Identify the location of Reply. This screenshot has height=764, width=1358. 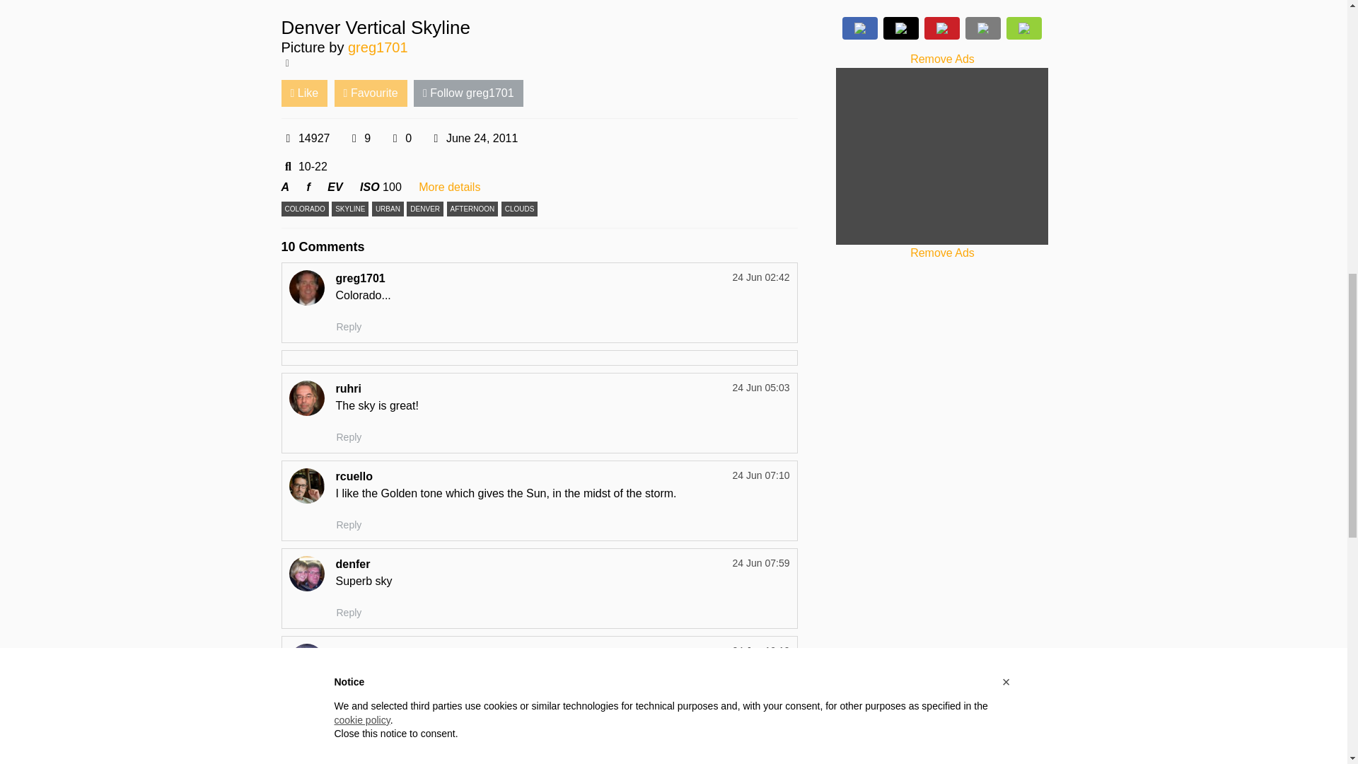
(349, 717).